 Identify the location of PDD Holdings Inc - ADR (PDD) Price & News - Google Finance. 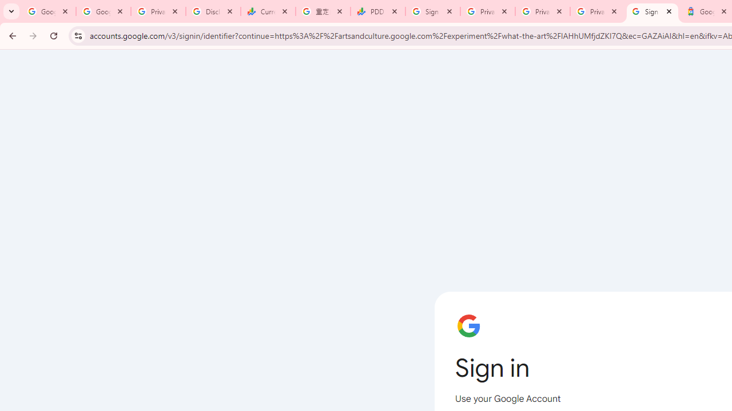
(378, 11).